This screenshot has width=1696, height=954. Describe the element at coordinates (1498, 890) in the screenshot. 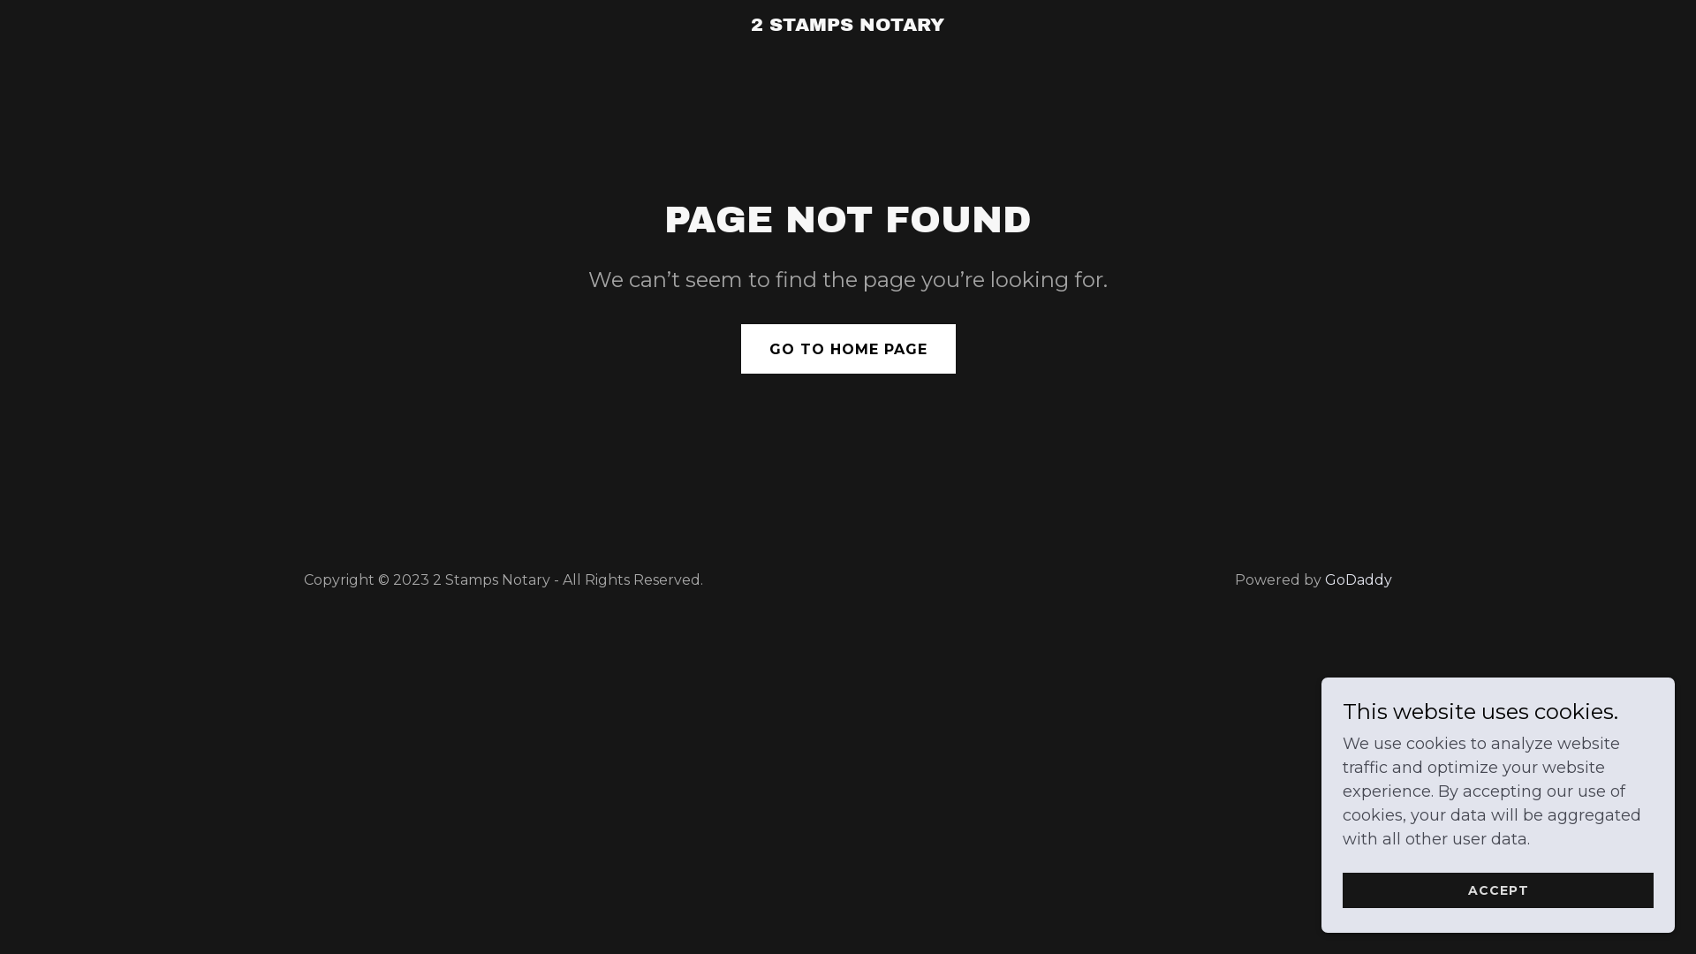

I see `ACCEPT` at that location.